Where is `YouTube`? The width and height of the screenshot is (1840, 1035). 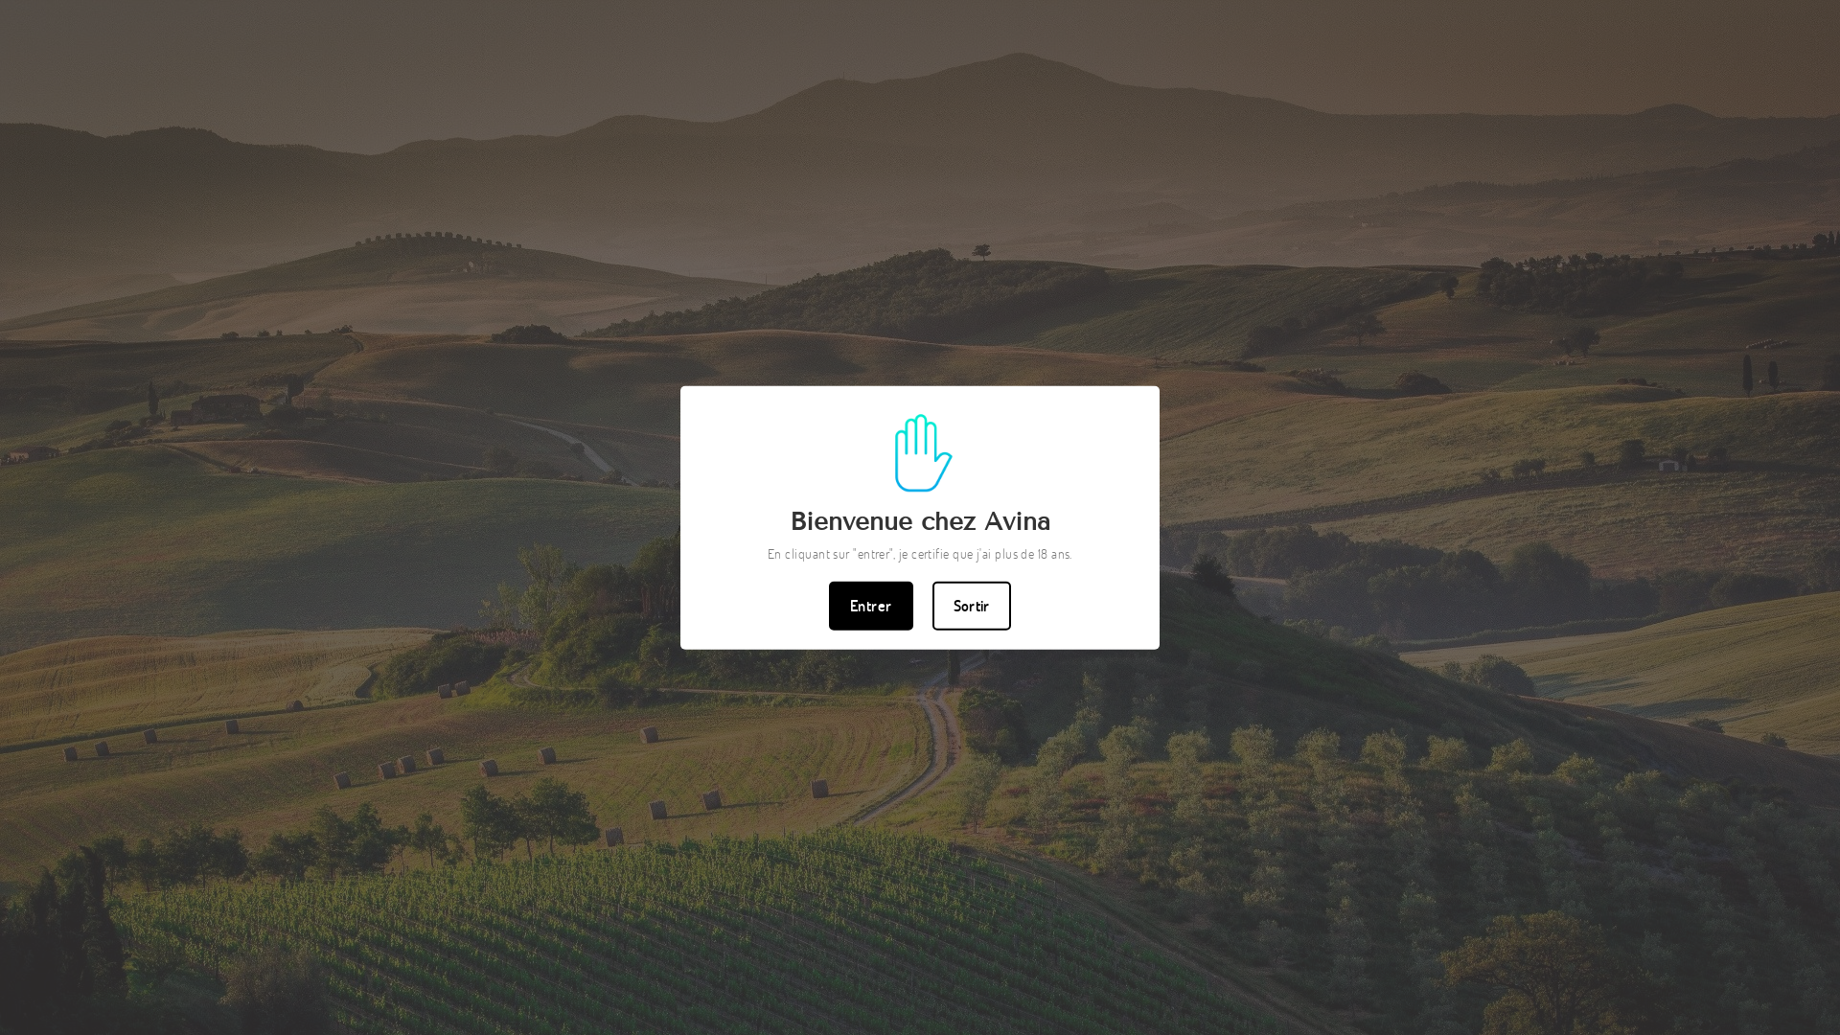
YouTube is located at coordinates (1563, 15).